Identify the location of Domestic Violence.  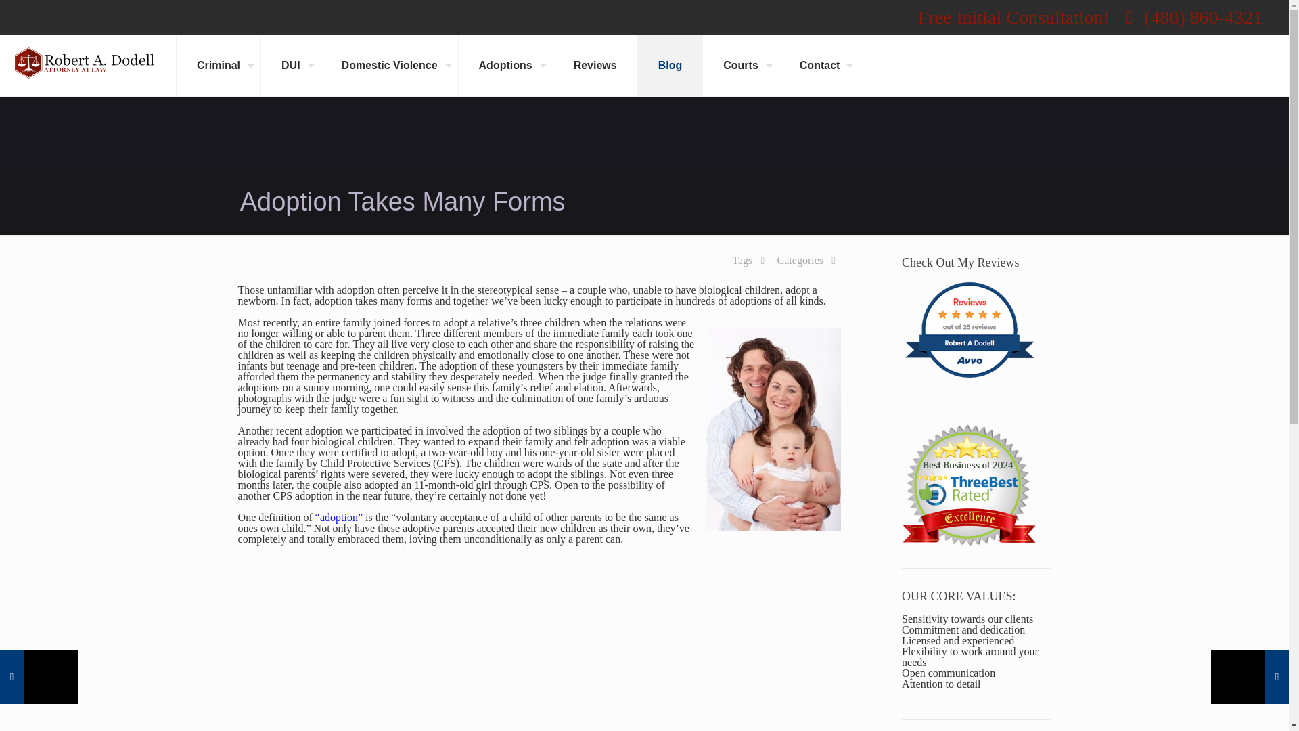
(390, 65).